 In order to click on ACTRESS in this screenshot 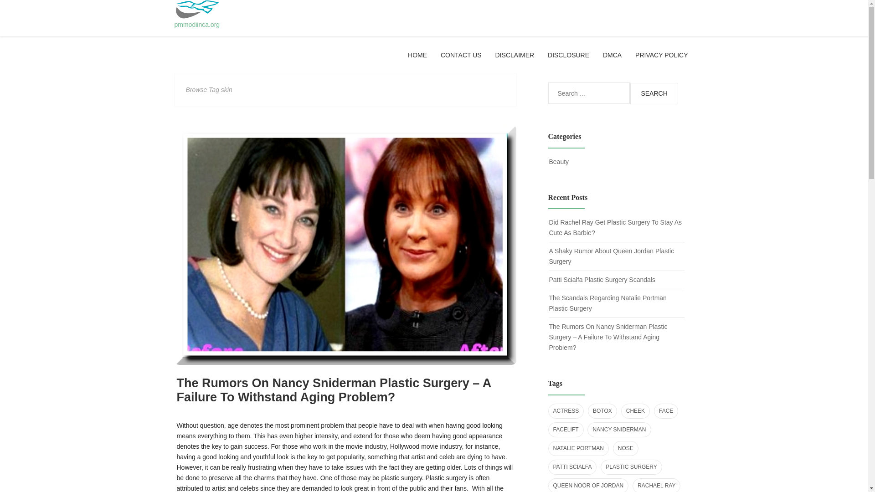, I will do `click(565, 411)`.